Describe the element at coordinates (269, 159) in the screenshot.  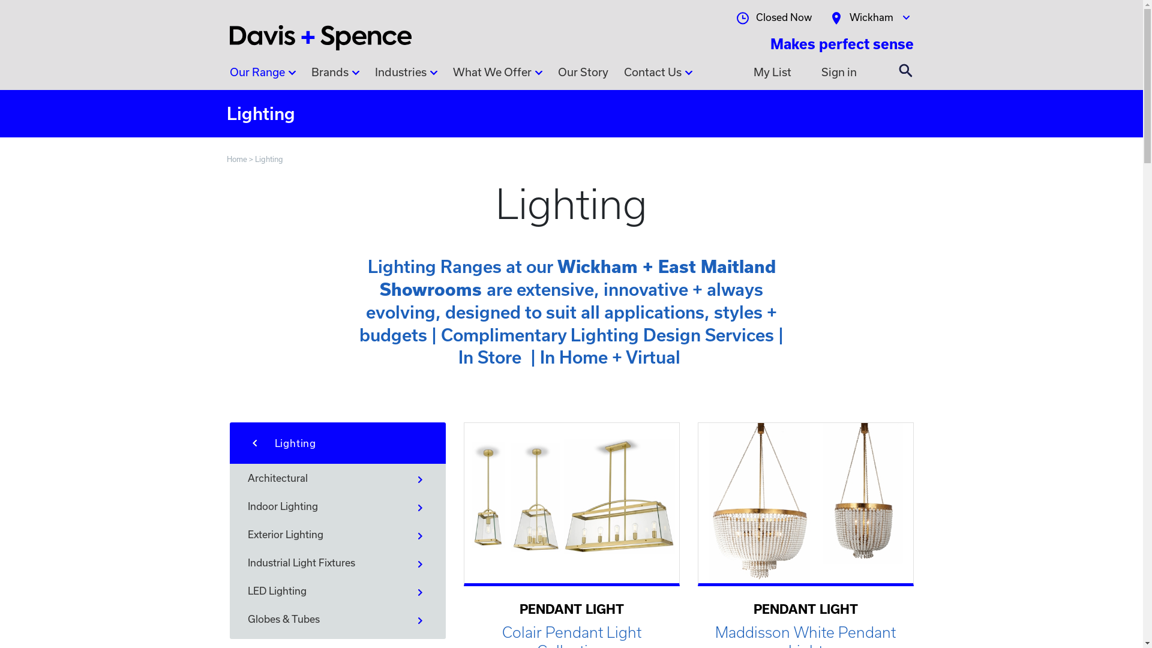
I see `Lighting` at that location.